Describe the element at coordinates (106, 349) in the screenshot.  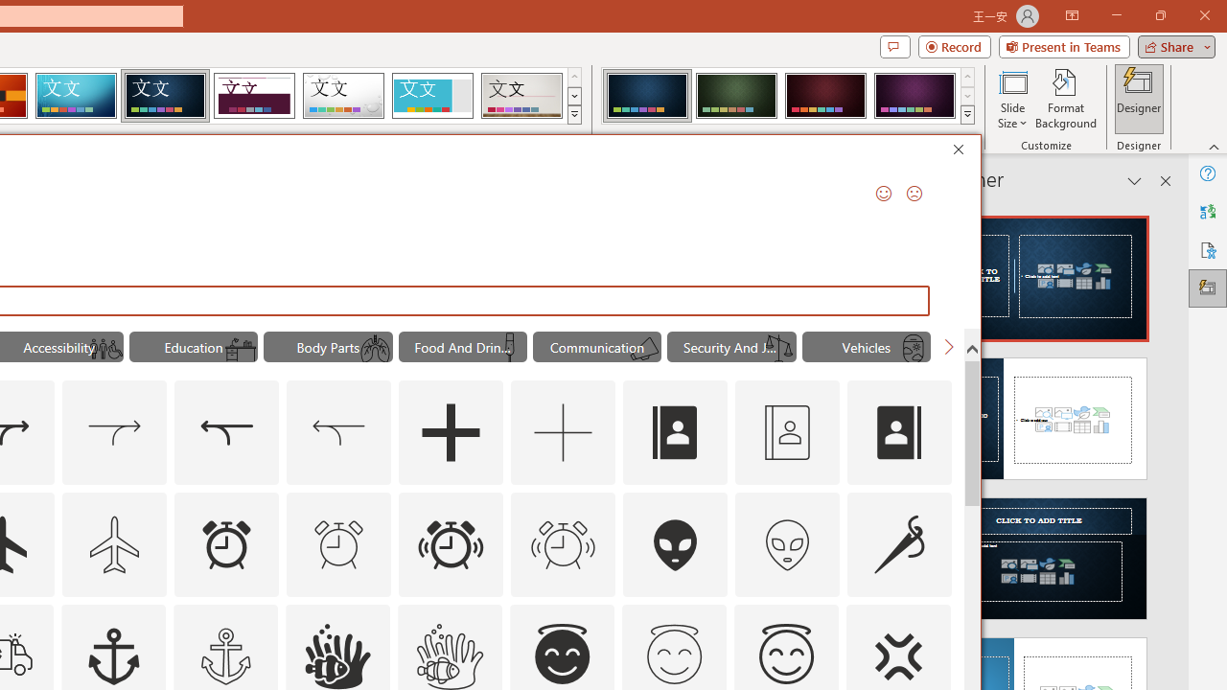
I see `AutomationID: Icons_UniversalAccess_M` at that location.